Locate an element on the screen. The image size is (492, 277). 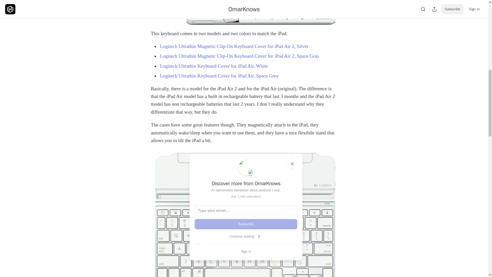
Logitech Ultrathin Keyboard Cover for iPad Air, Space Grey is located at coordinates (219, 76).